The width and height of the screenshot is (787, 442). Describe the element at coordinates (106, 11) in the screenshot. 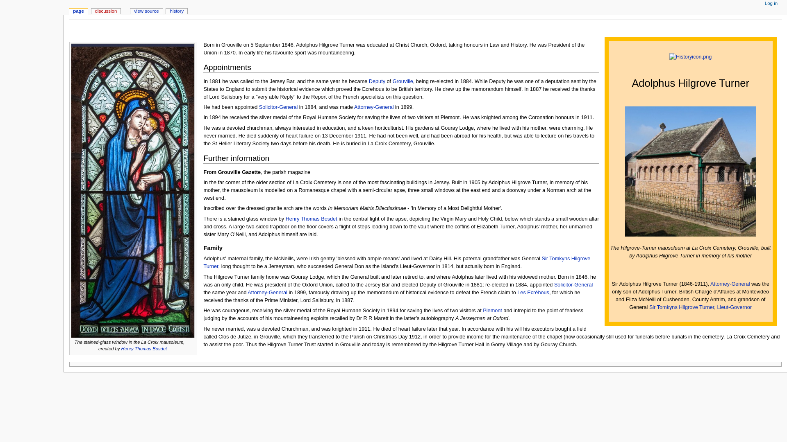

I see `discussion` at that location.